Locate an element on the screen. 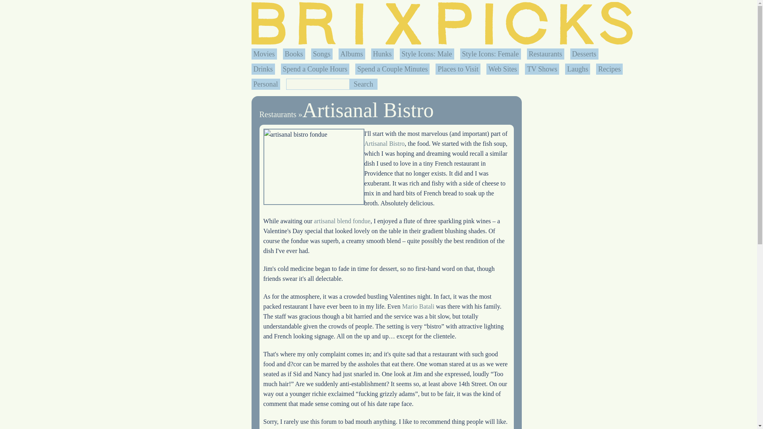  Laughs is located at coordinates (577, 69).